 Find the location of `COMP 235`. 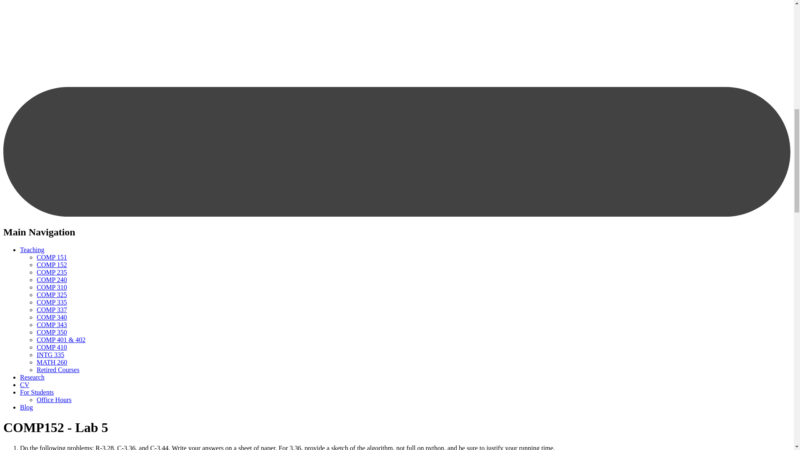

COMP 235 is located at coordinates (52, 272).